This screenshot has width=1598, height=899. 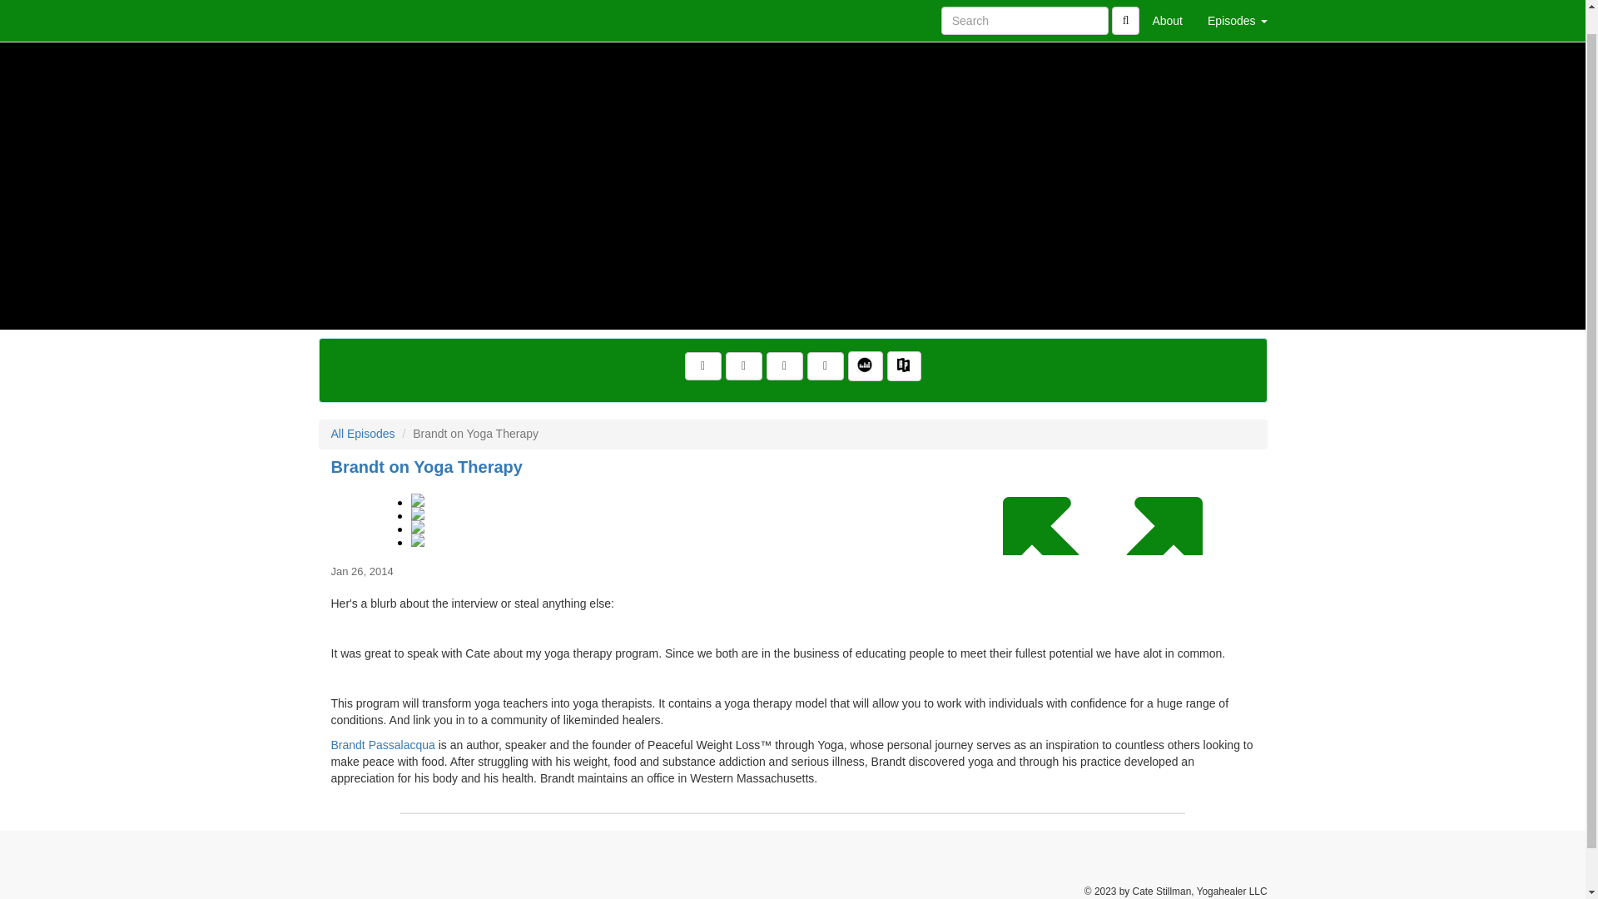 What do you see at coordinates (904, 366) in the screenshot?
I see `Listen on Radio Public` at bounding box center [904, 366].